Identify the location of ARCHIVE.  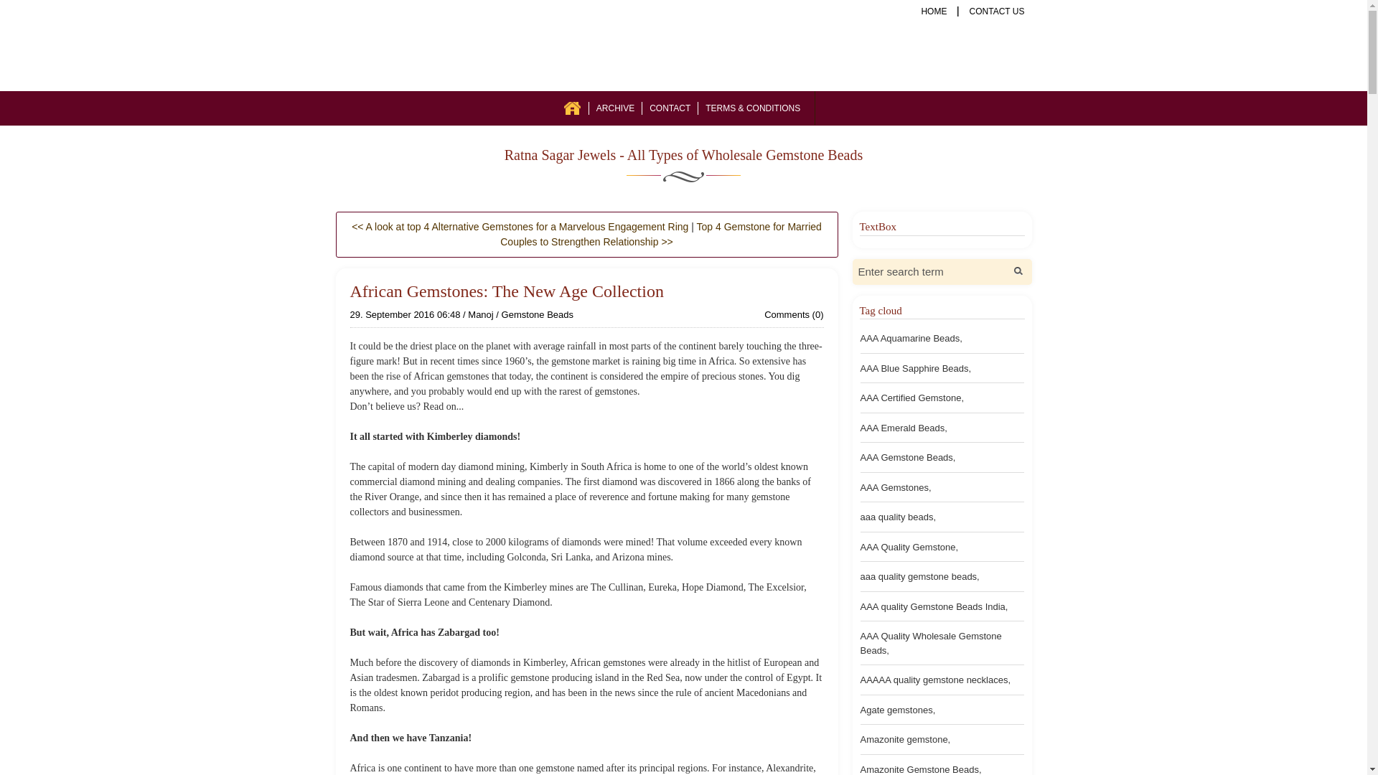
(615, 108).